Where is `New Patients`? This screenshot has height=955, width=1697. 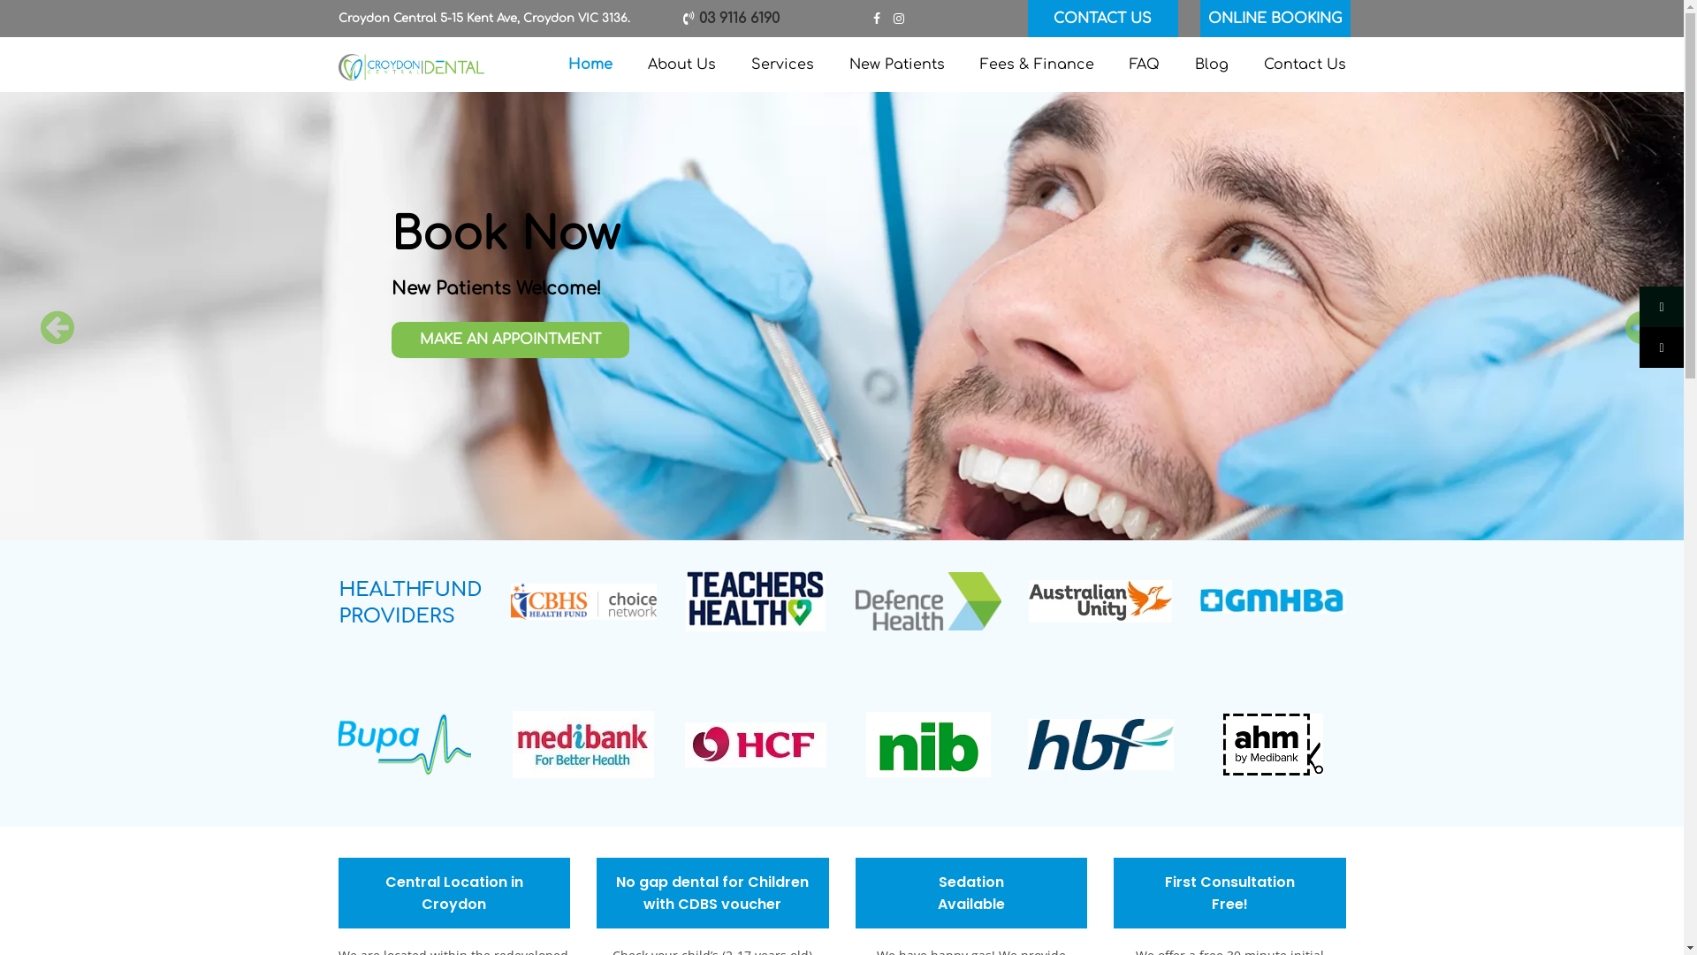
New Patients is located at coordinates (896, 65).